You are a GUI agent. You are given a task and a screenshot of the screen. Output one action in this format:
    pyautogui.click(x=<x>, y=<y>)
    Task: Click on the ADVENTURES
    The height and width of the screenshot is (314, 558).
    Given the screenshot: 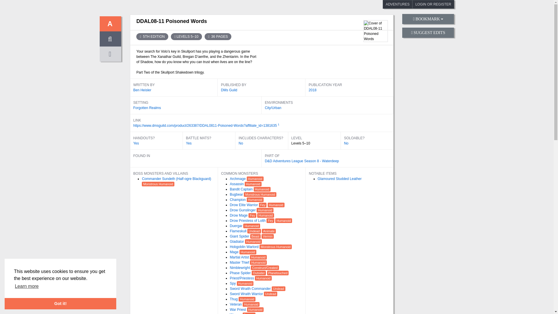 What is the action you would take?
    pyautogui.click(x=398, y=4)
    